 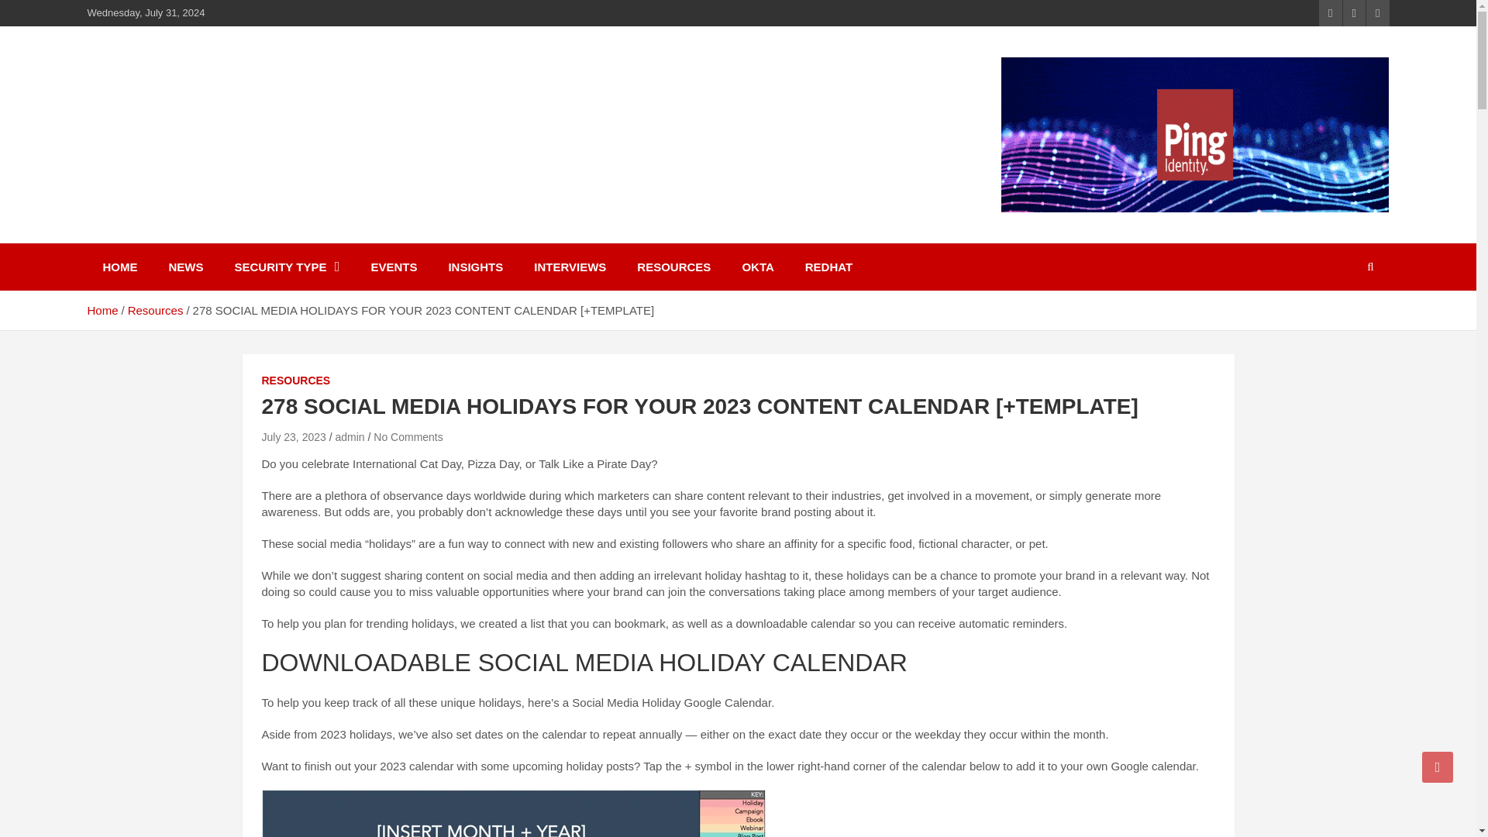 I want to click on HOME, so click(x=119, y=267).